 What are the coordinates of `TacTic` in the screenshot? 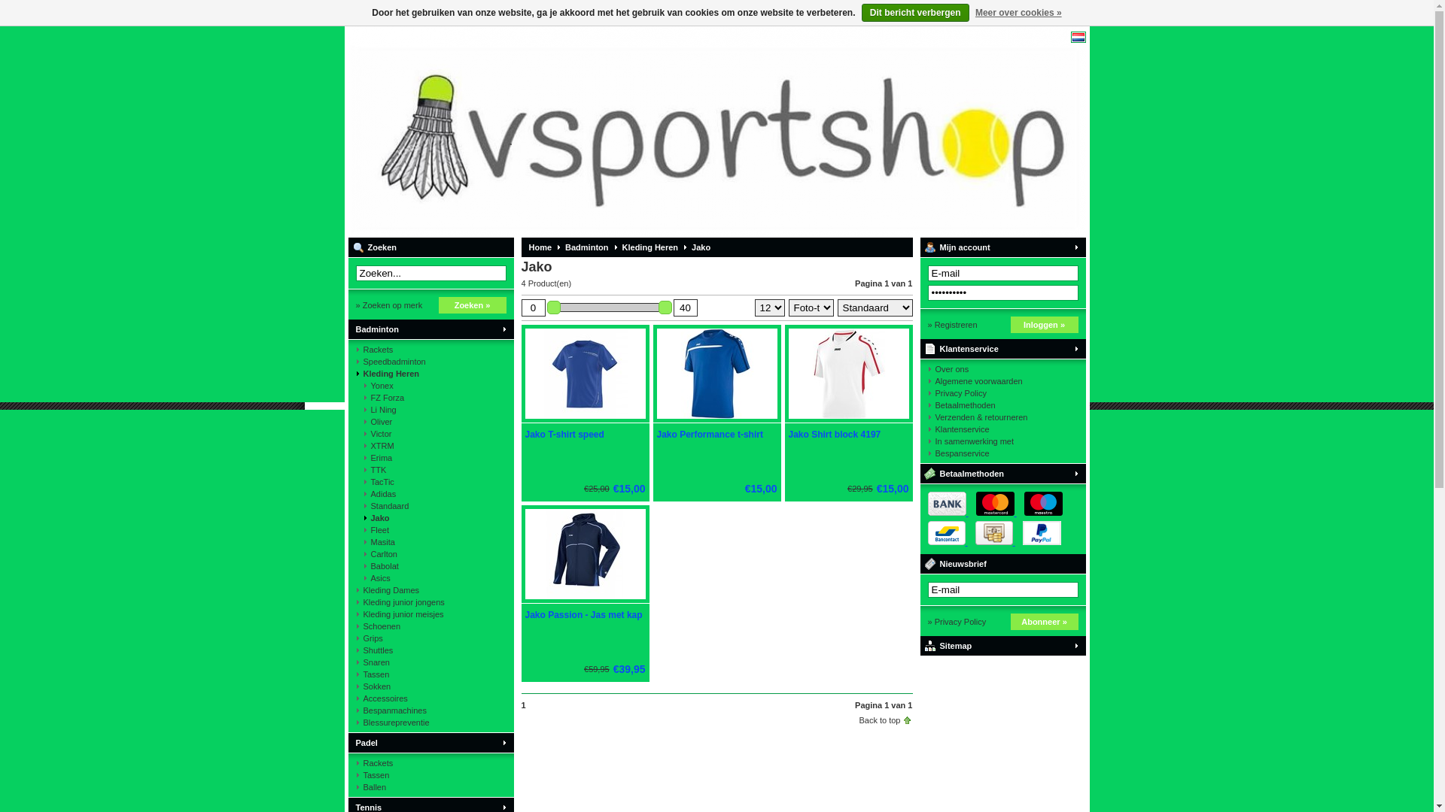 It's located at (430, 482).